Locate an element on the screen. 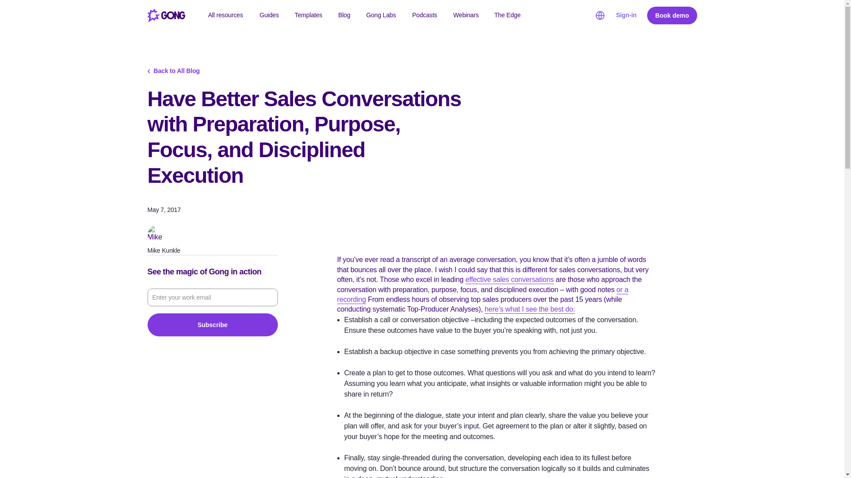 The height and width of the screenshot is (478, 851). Sign-in is located at coordinates (626, 15).